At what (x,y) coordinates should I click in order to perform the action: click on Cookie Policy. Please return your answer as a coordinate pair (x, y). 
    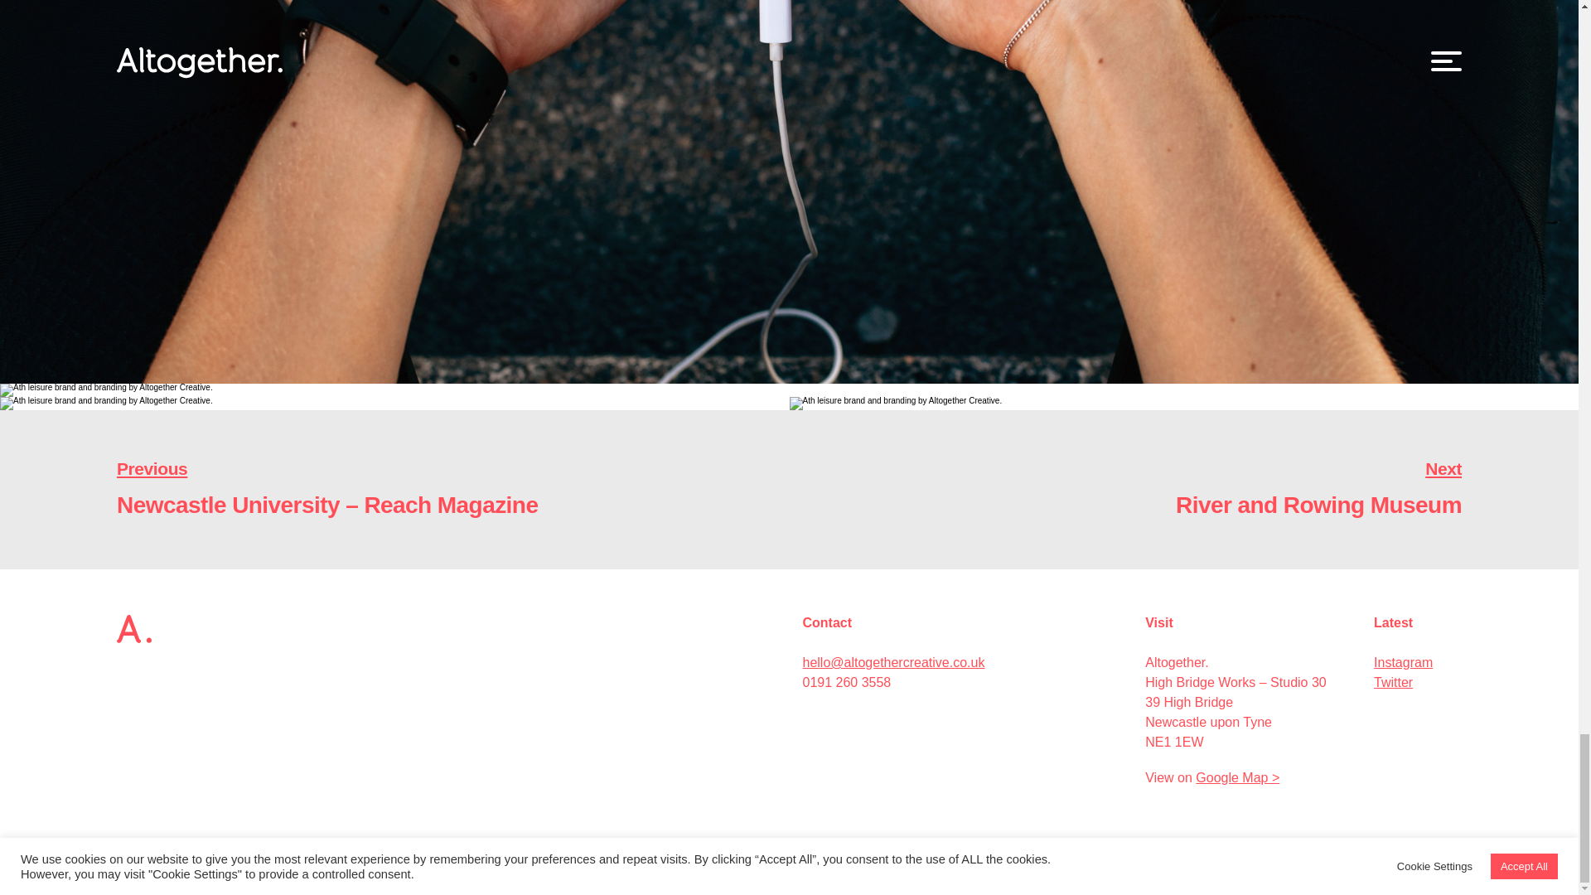
    Looking at the image, I should click on (282, 851).